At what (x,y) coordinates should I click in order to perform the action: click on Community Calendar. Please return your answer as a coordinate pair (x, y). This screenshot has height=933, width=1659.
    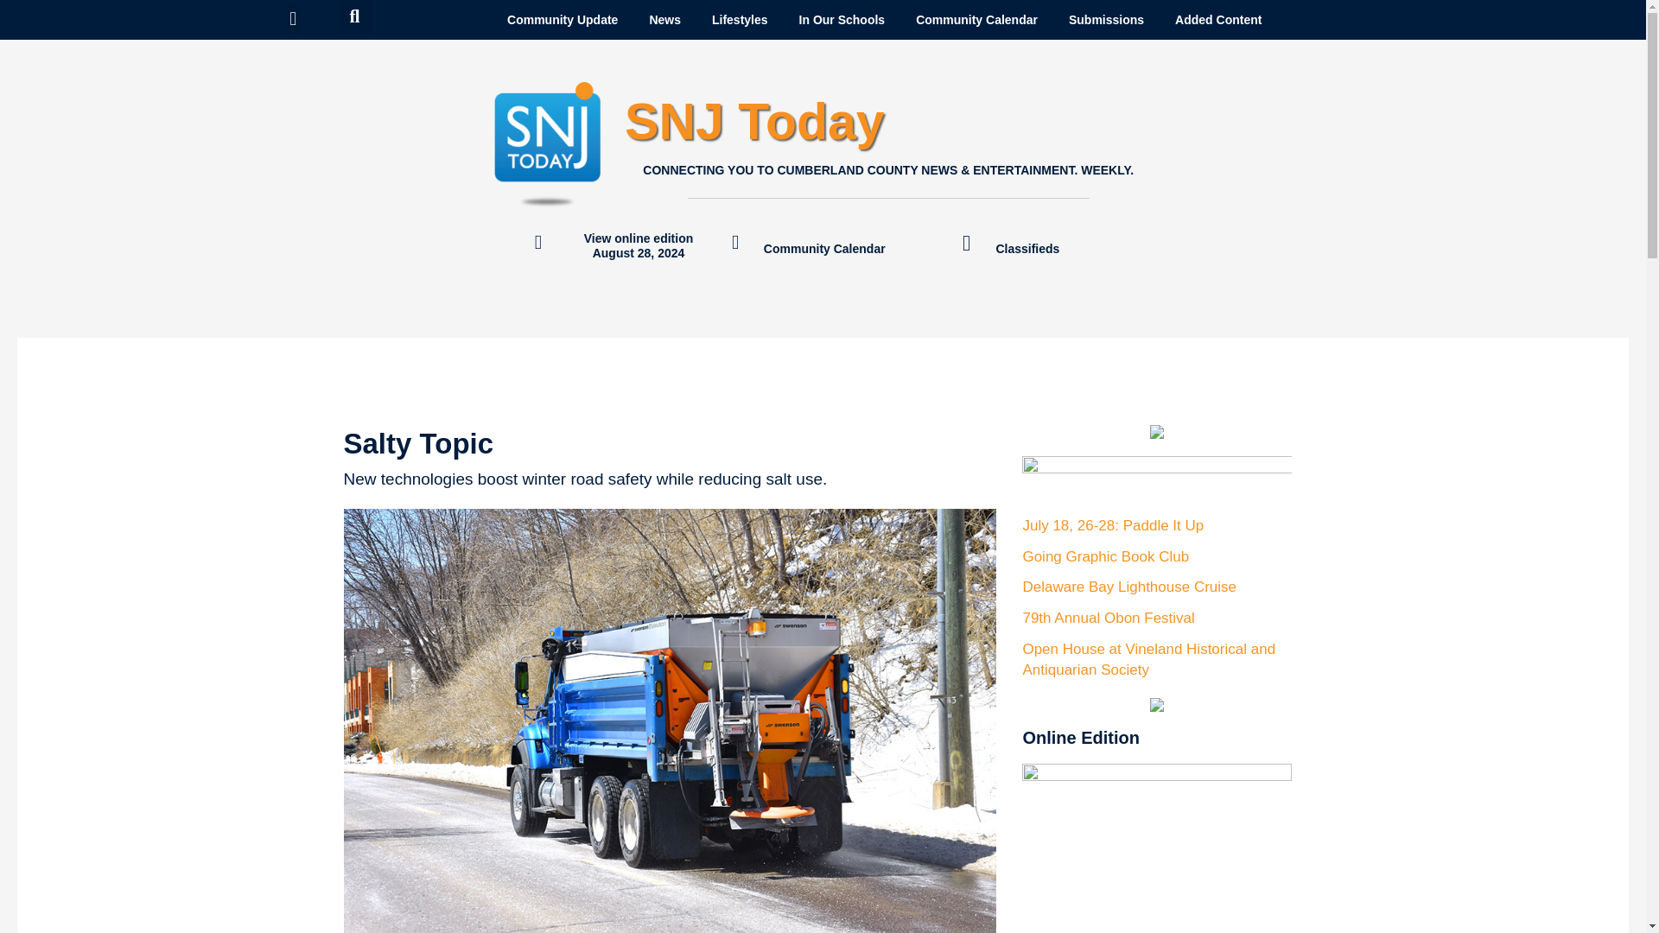
    Looking at the image, I should click on (976, 20).